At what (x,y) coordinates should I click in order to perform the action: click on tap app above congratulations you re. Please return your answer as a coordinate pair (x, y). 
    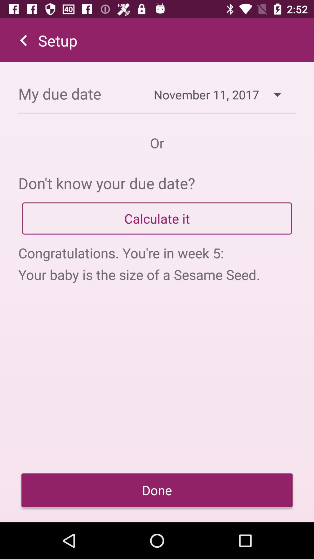
    Looking at the image, I should click on (157, 218).